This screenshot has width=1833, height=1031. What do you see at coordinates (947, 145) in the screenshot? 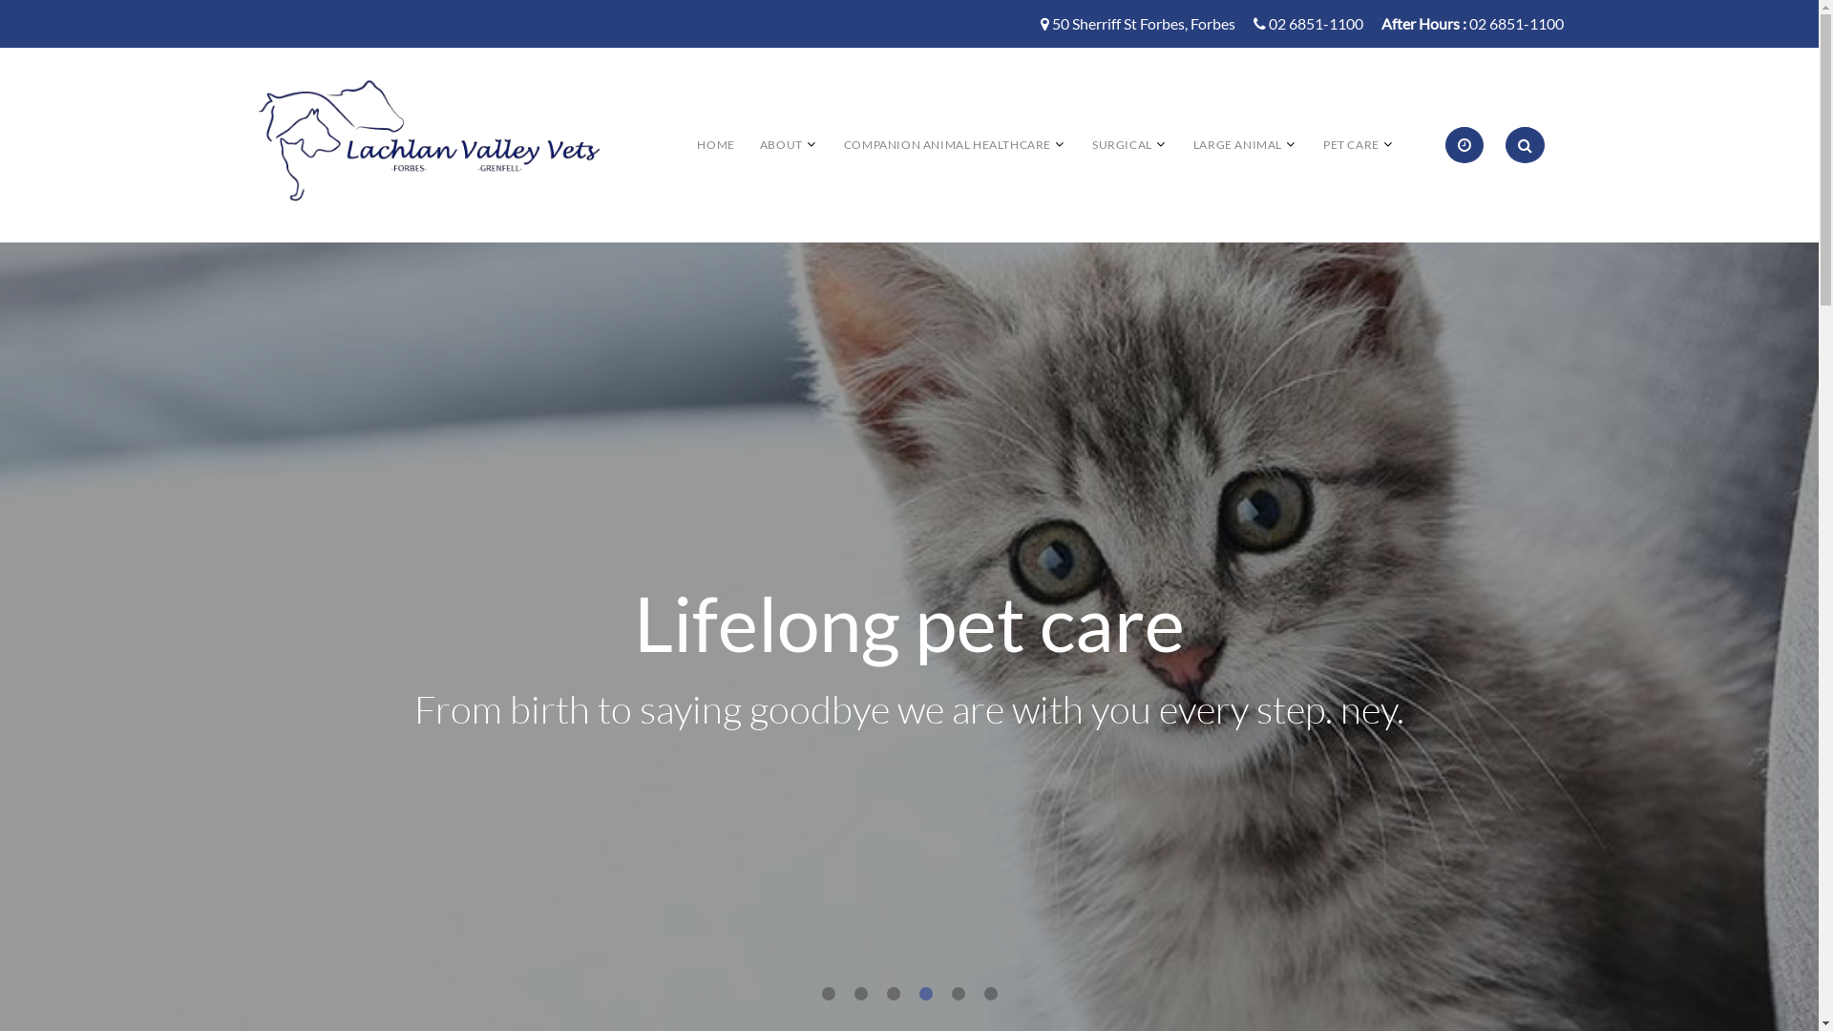
I see `COMPANION ANIMAL HEALTHCARE` at bounding box center [947, 145].